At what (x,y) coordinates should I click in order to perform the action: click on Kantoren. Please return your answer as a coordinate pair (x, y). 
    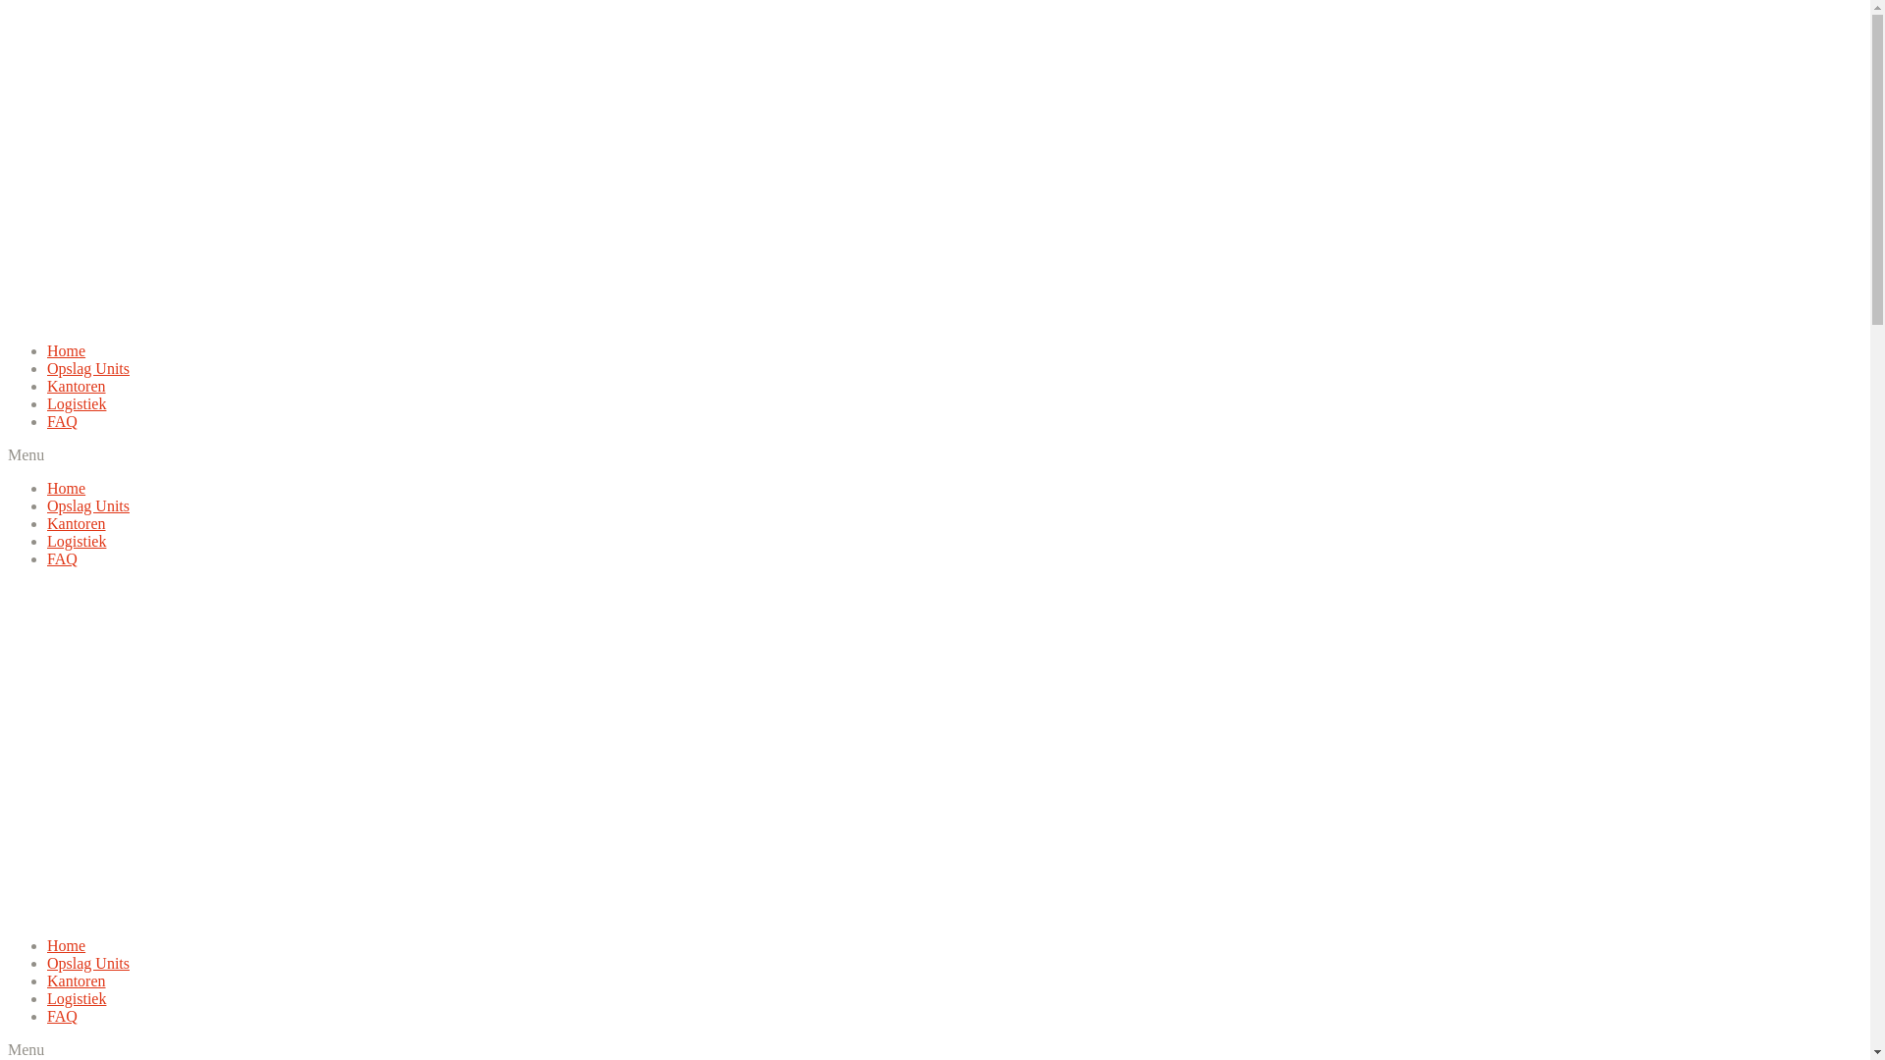
    Looking at the image, I should click on (77, 386).